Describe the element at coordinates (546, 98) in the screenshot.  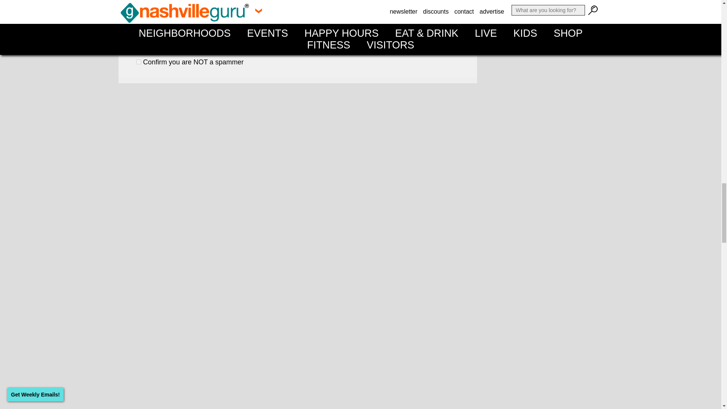
I see `3rd party ad content` at that location.